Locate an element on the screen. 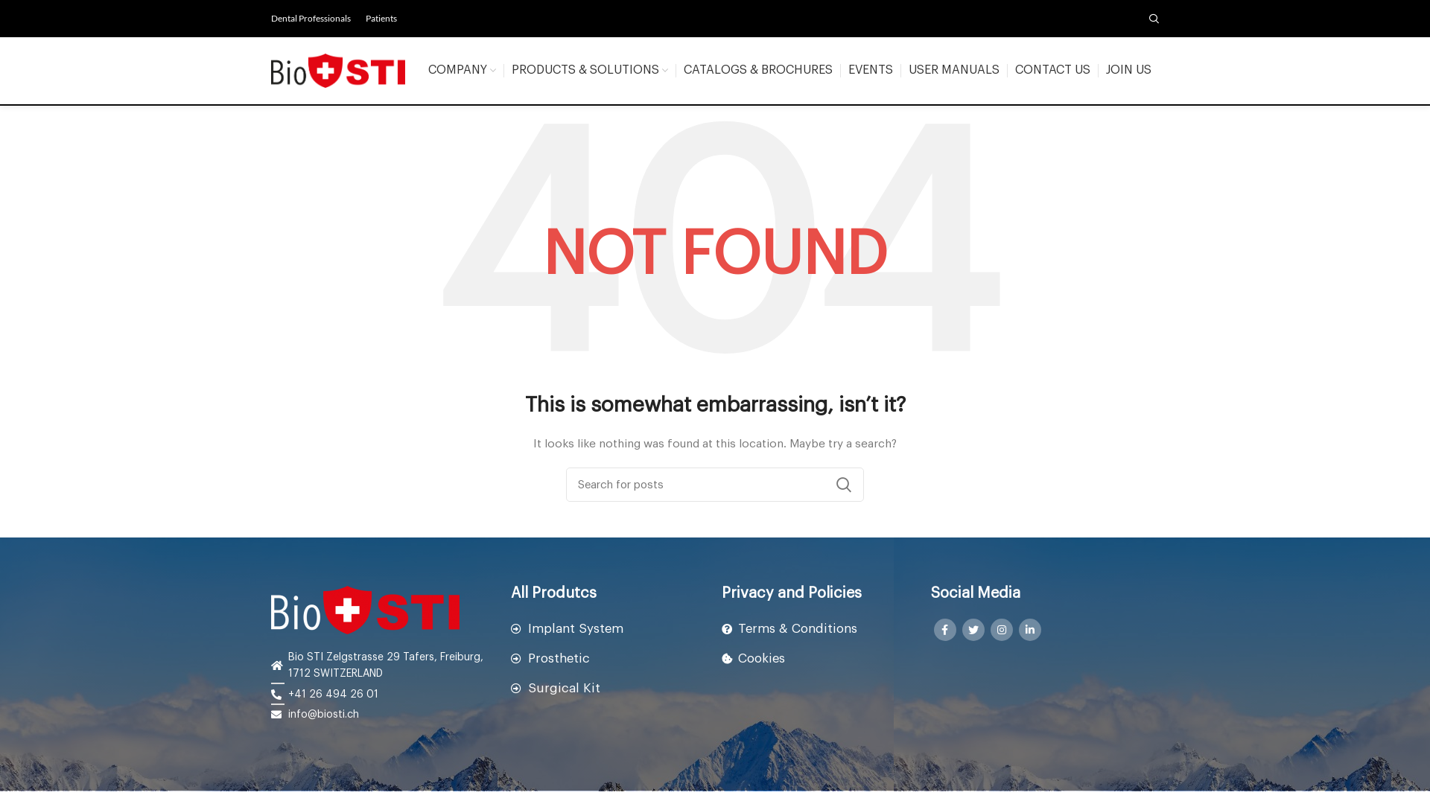 This screenshot has height=804, width=1430. Search is located at coordinates (1154, 19).